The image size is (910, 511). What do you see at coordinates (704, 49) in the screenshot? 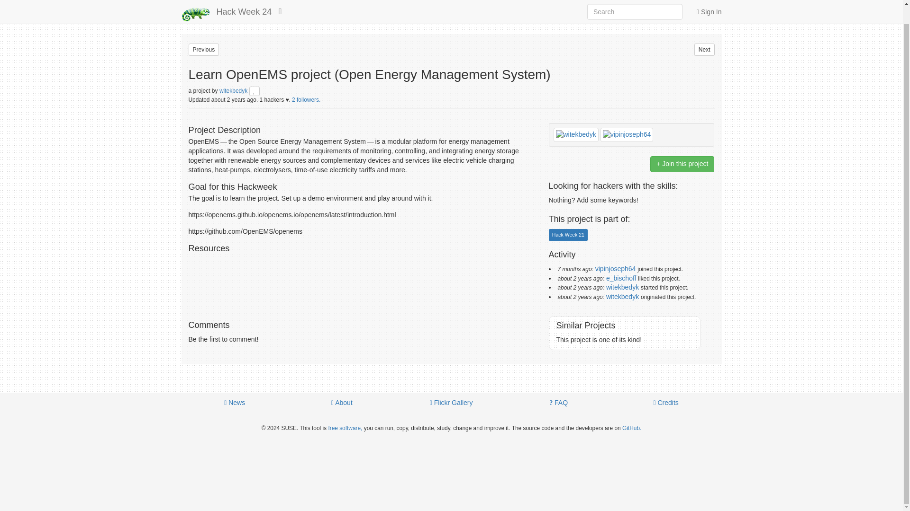
I see `Try pressing 'k' on your keyboard..` at bounding box center [704, 49].